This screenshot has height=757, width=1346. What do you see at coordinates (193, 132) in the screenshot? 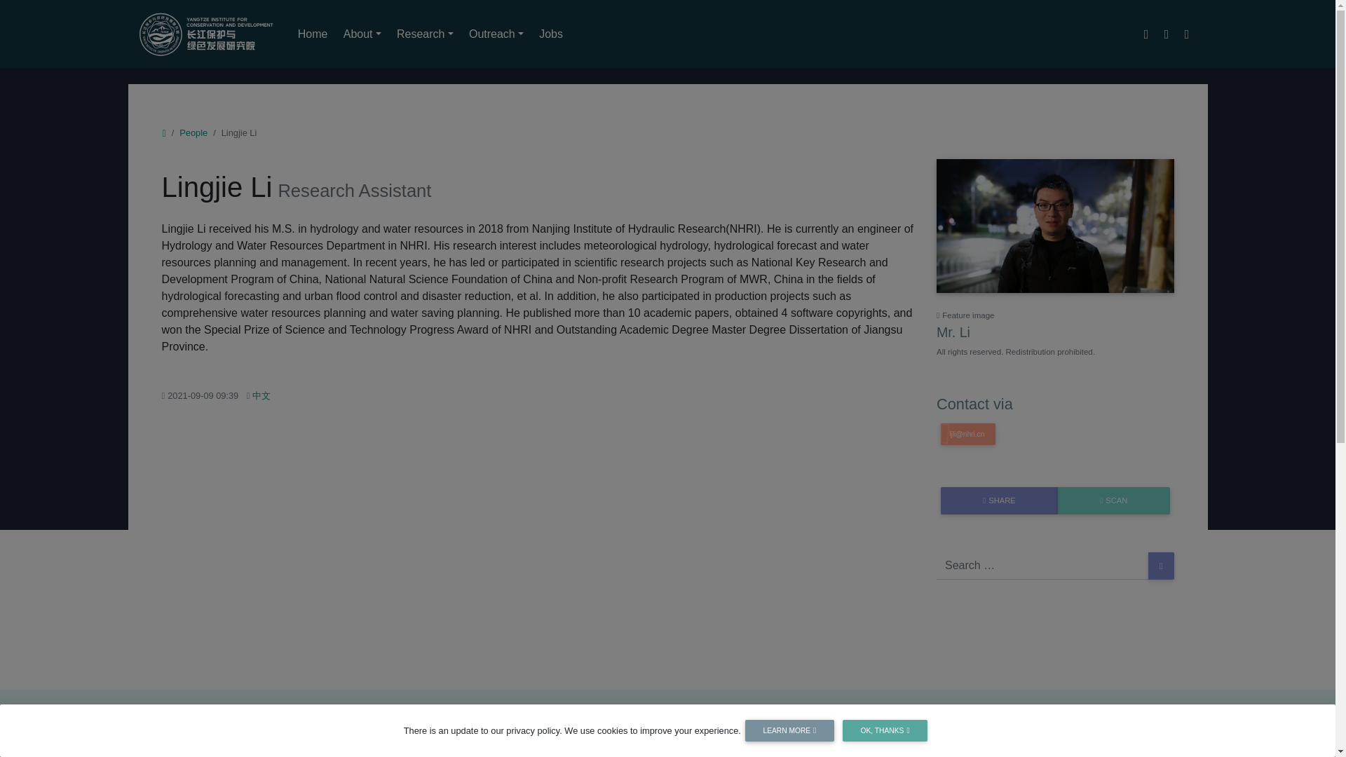
I see `People` at bounding box center [193, 132].